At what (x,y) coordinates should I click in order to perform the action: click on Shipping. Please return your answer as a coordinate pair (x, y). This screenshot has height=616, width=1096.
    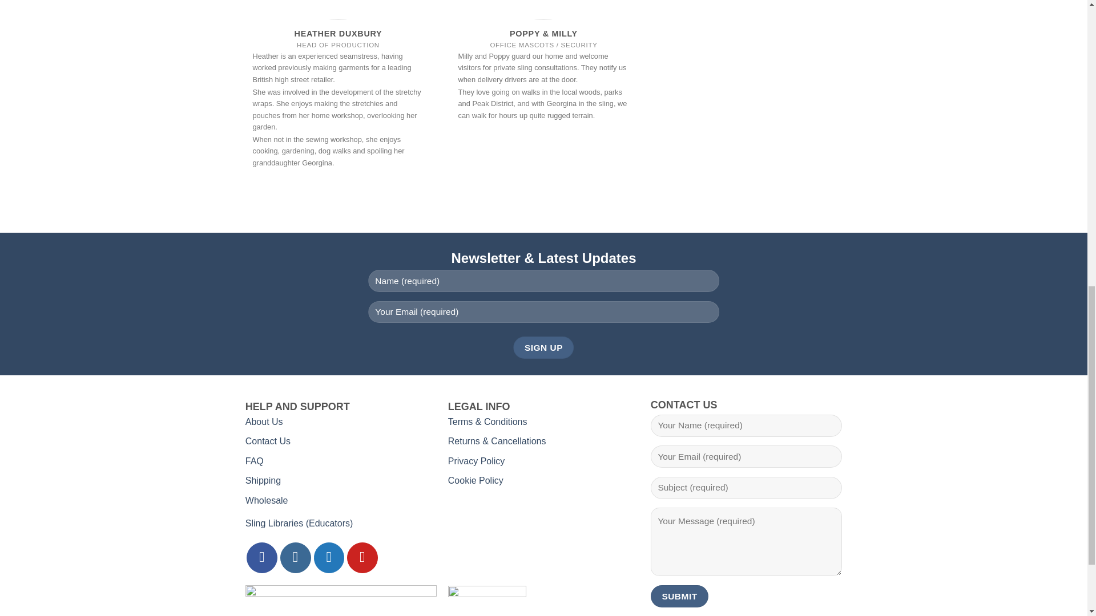
    Looking at the image, I should click on (263, 480).